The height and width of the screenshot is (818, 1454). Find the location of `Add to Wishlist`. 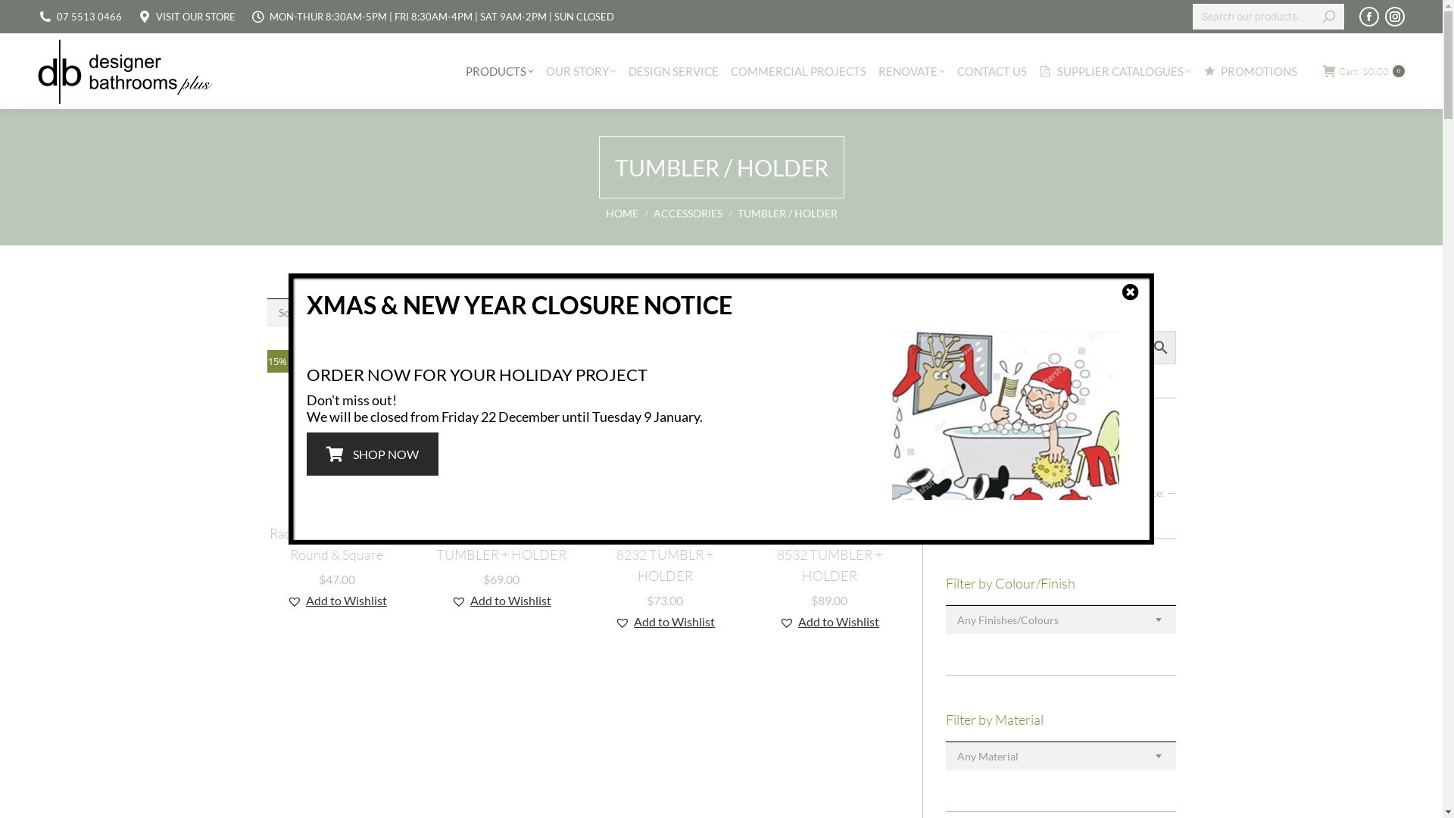

Add to Wishlist is located at coordinates (829, 622).